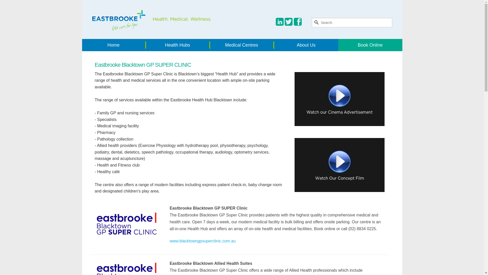  I want to click on About Us, so click(306, 45).